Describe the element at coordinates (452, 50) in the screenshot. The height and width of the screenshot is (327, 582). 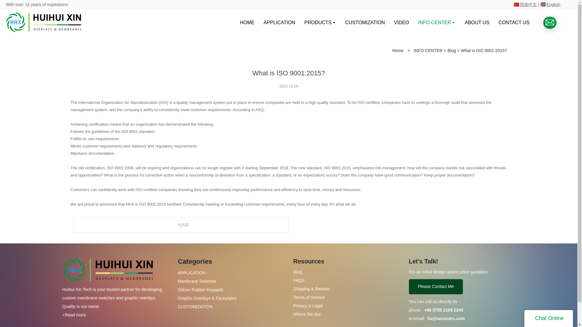
I see `Blog` at that location.